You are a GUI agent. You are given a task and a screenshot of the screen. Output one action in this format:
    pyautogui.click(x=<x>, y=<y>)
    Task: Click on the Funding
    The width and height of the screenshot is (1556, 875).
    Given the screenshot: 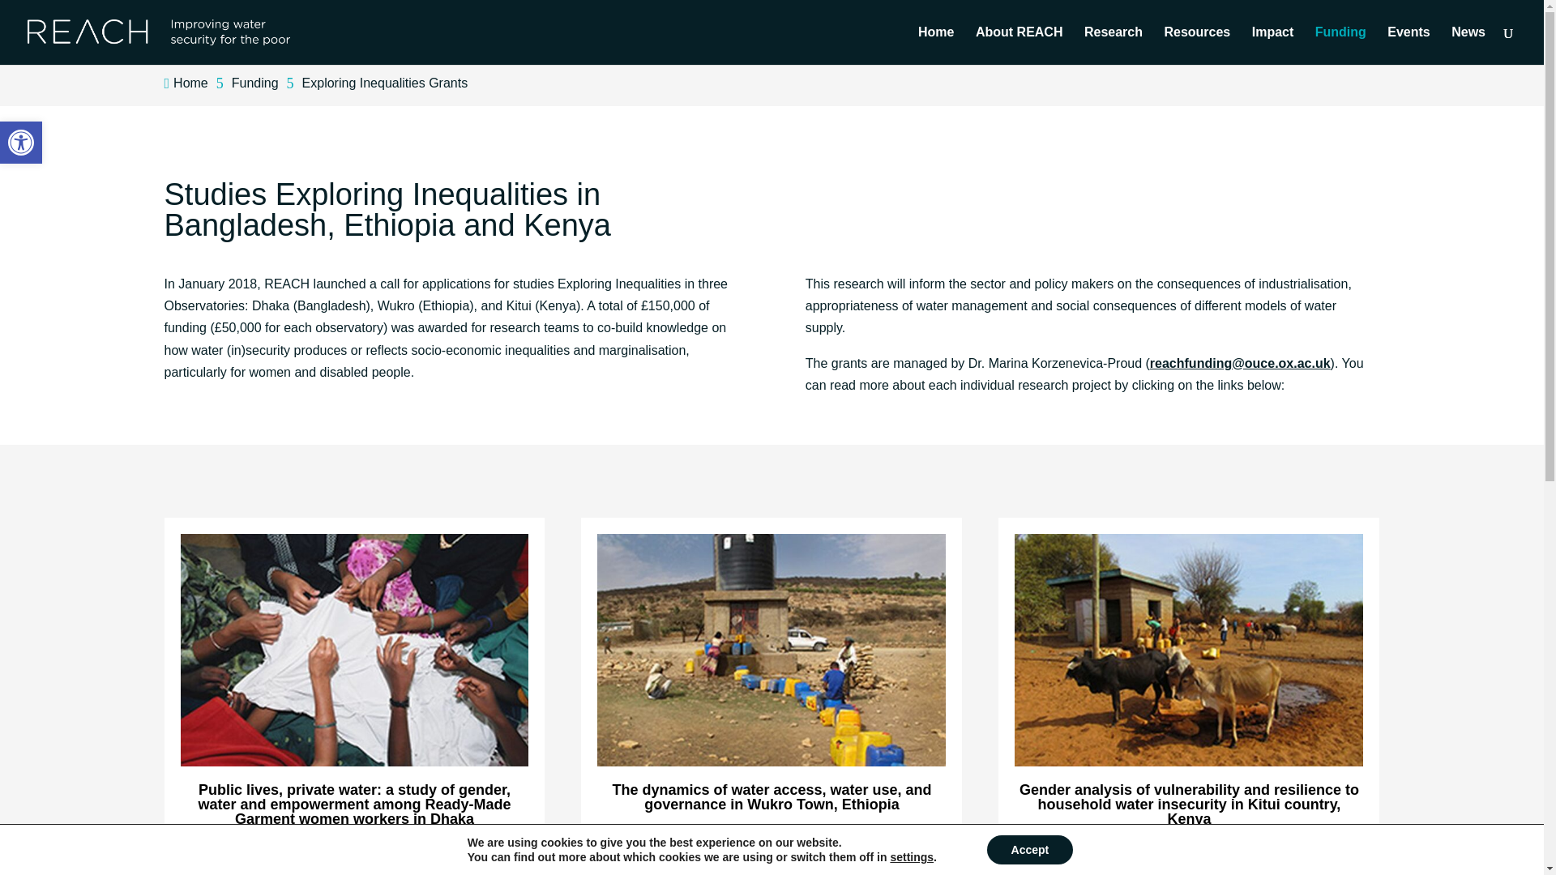 What is the action you would take?
    pyautogui.click(x=1468, y=45)
    